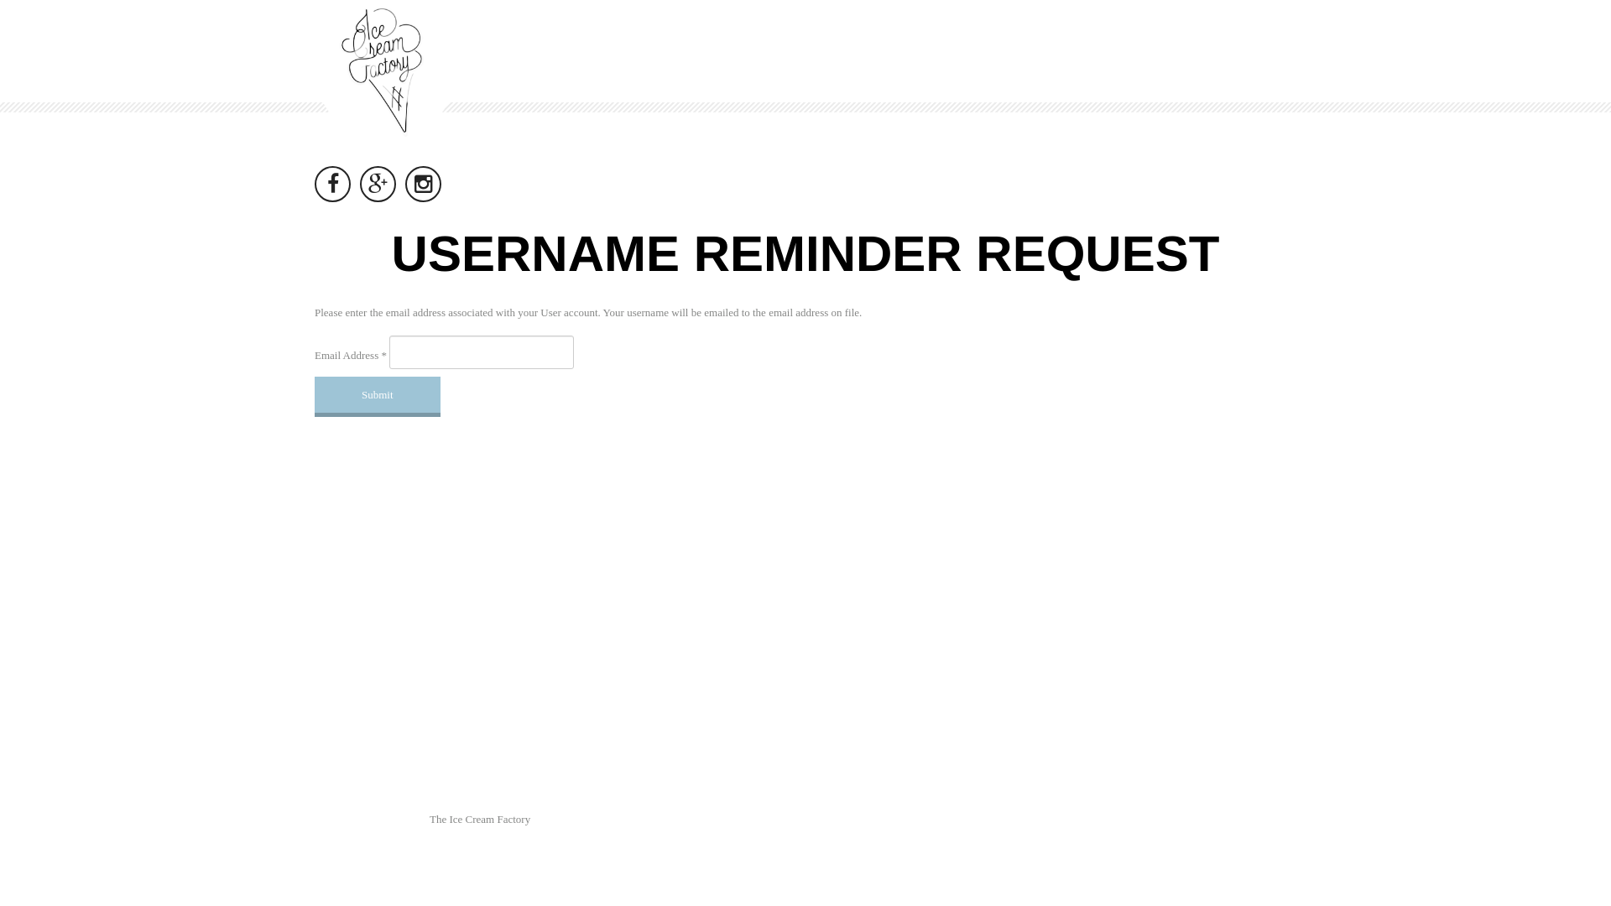 This screenshot has width=1611, height=906. What do you see at coordinates (378, 397) in the screenshot?
I see `Submit` at bounding box center [378, 397].